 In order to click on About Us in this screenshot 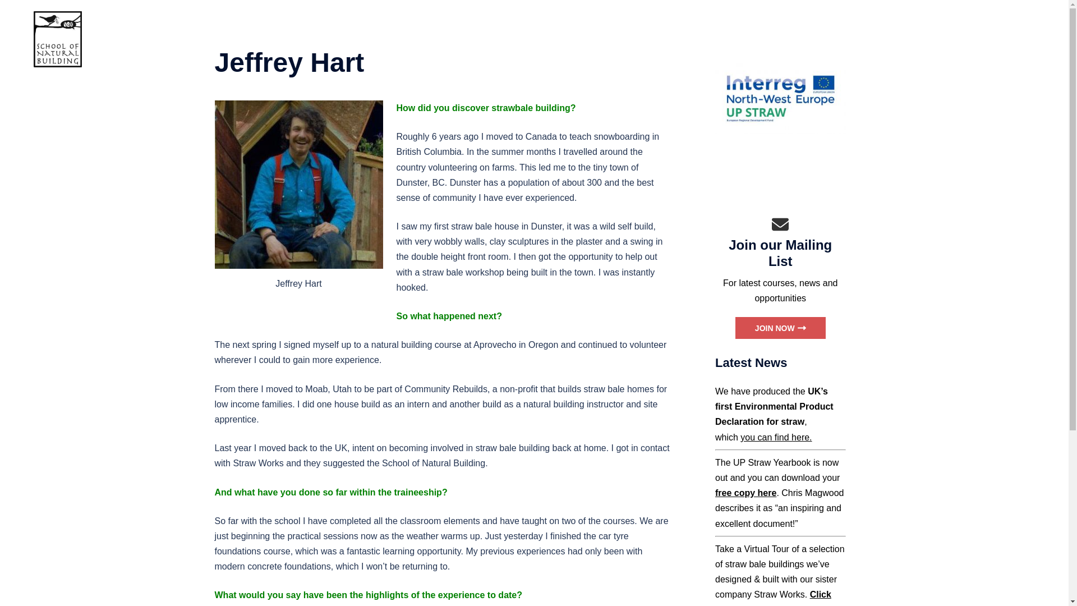, I will do `click(618, 39)`.